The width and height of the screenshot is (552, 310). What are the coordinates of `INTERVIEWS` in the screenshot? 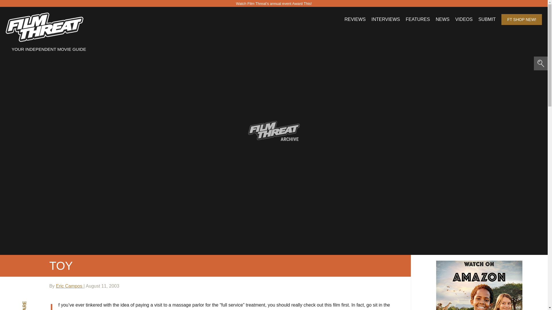 It's located at (386, 20).